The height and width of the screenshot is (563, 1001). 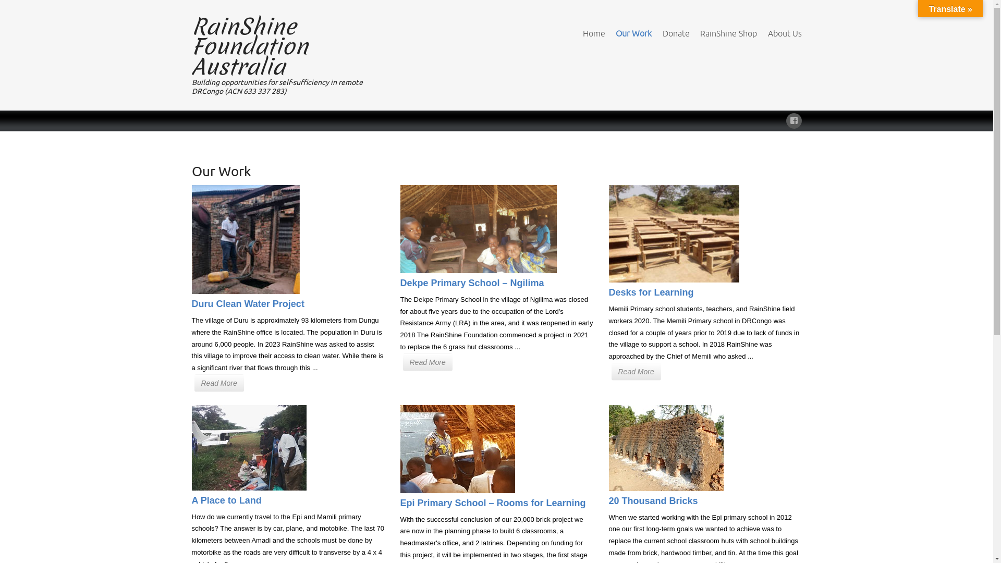 What do you see at coordinates (227, 500) in the screenshot?
I see `A Place to Land` at bounding box center [227, 500].